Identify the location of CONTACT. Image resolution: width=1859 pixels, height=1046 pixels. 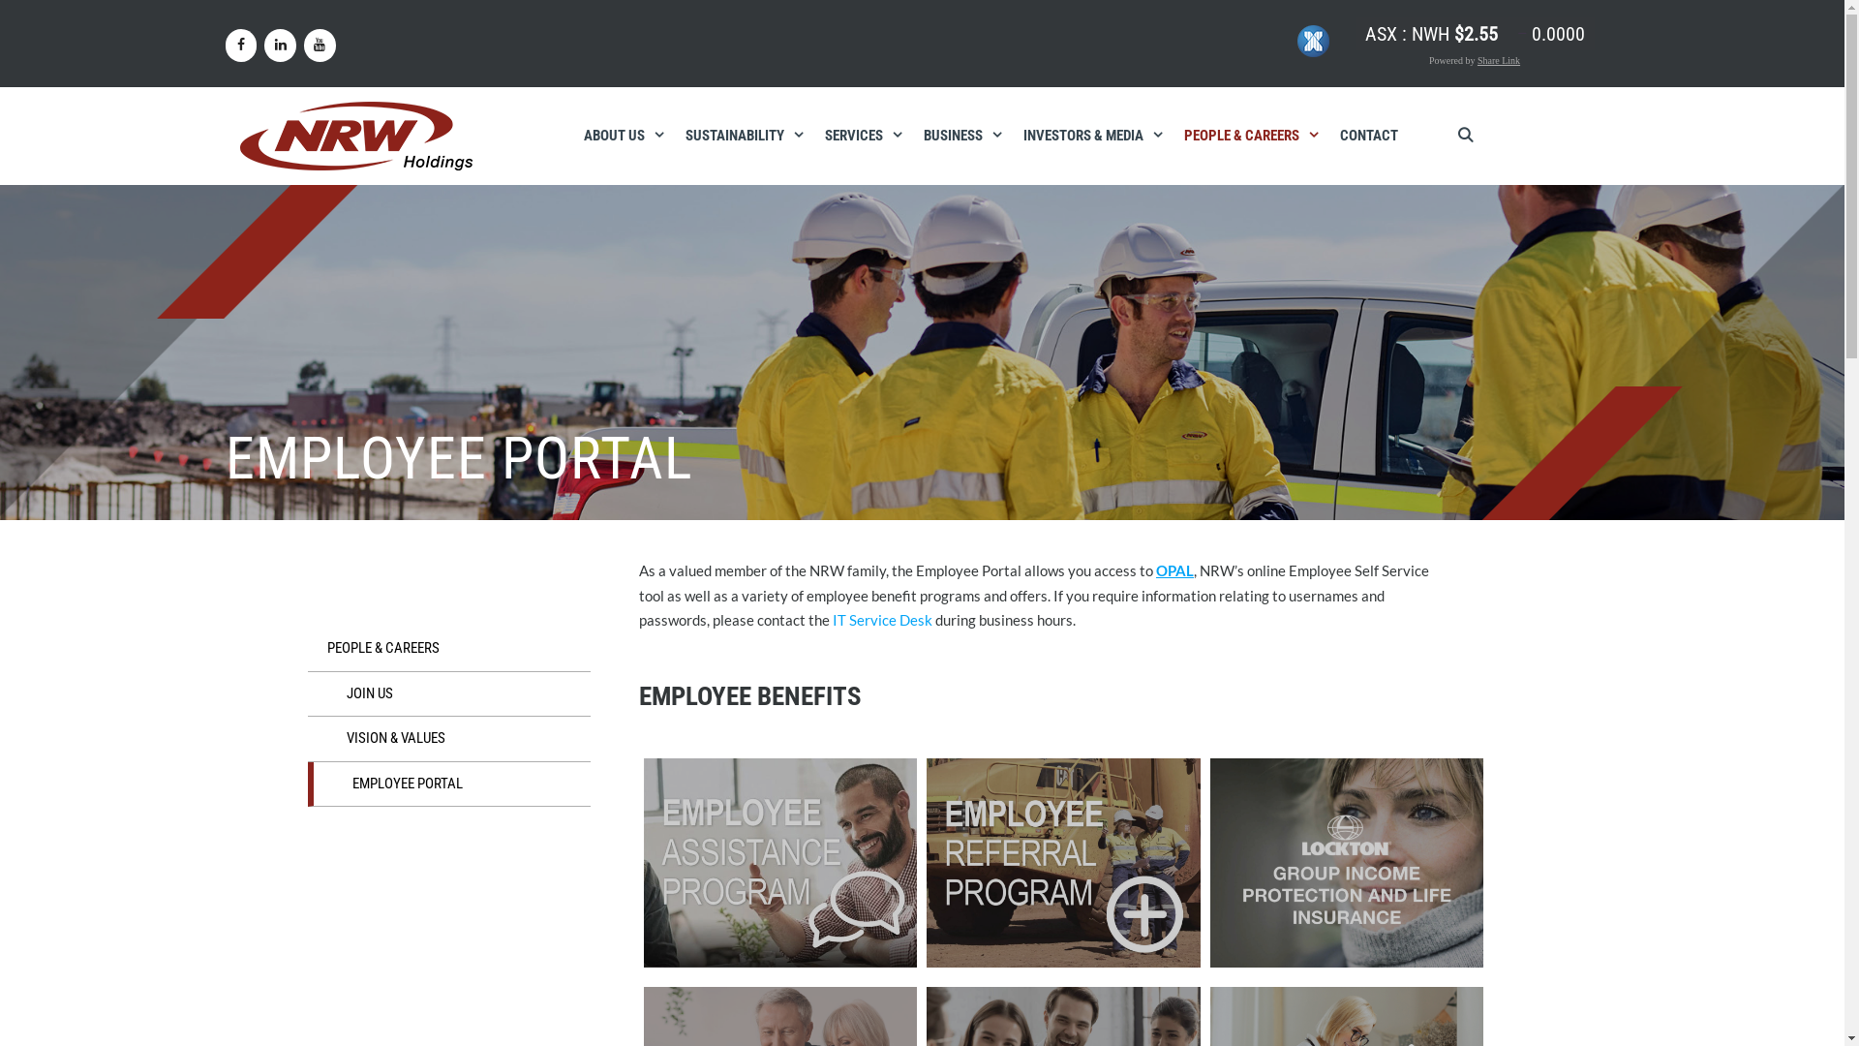
(1369, 136).